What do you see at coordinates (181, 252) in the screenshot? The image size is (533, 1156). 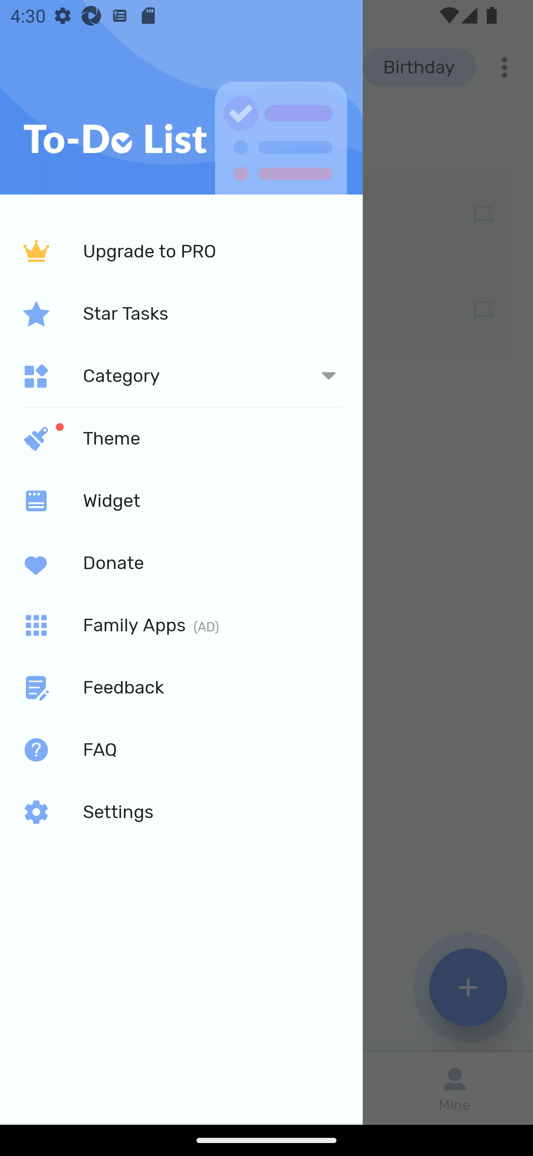 I see `Upgrade to PRO` at bounding box center [181, 252].